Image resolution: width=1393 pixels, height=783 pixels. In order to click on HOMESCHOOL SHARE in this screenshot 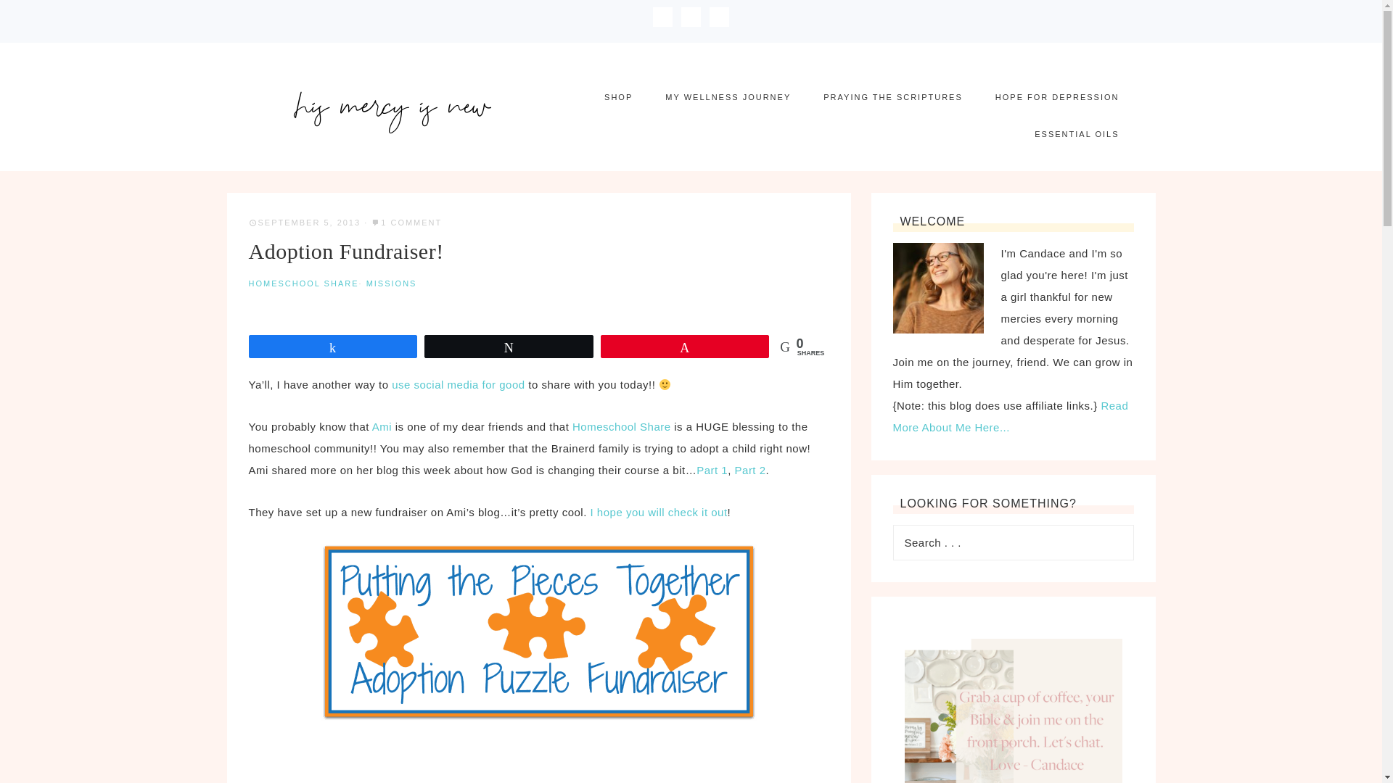, I will do `click(303, 283)`.